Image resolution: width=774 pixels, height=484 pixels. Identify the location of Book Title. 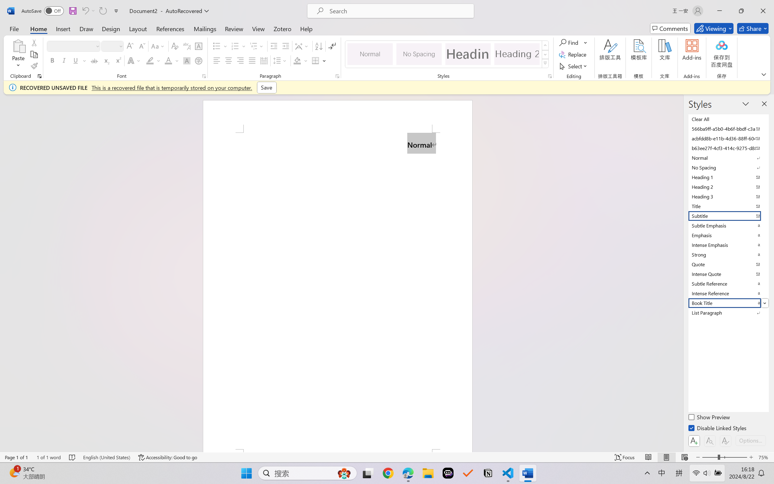
(728, 303).